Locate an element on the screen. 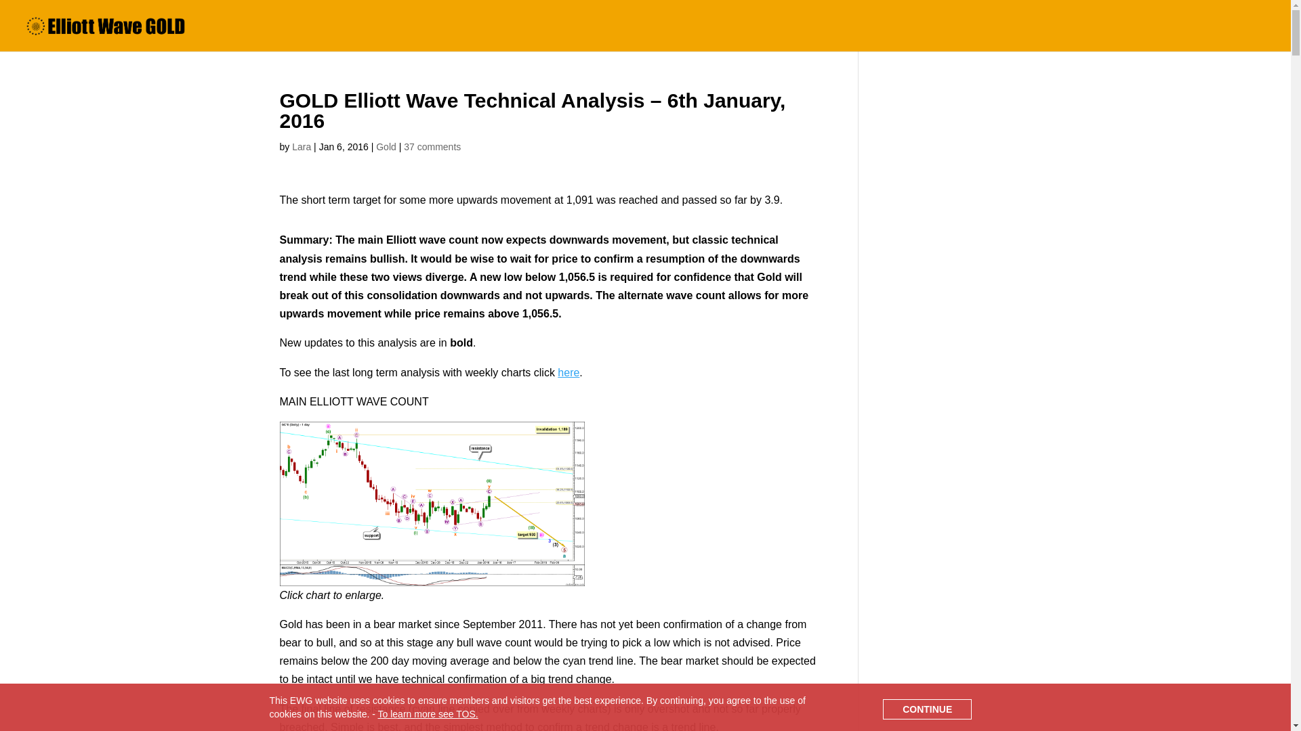 The image size is (1301, 731). To learn more see TOS. is located at coordinates (428, 713).